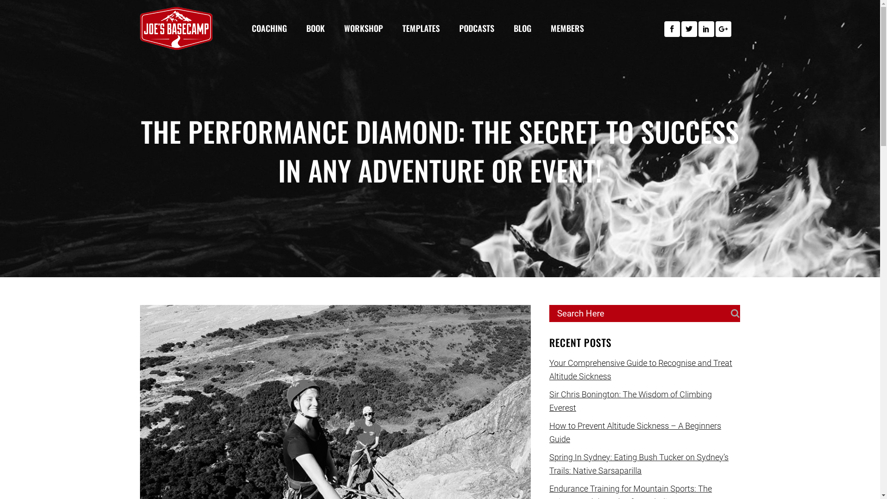 The width and height of the screenshot is (887, 499). I want to click on MEMBERS, so click(565, 28).